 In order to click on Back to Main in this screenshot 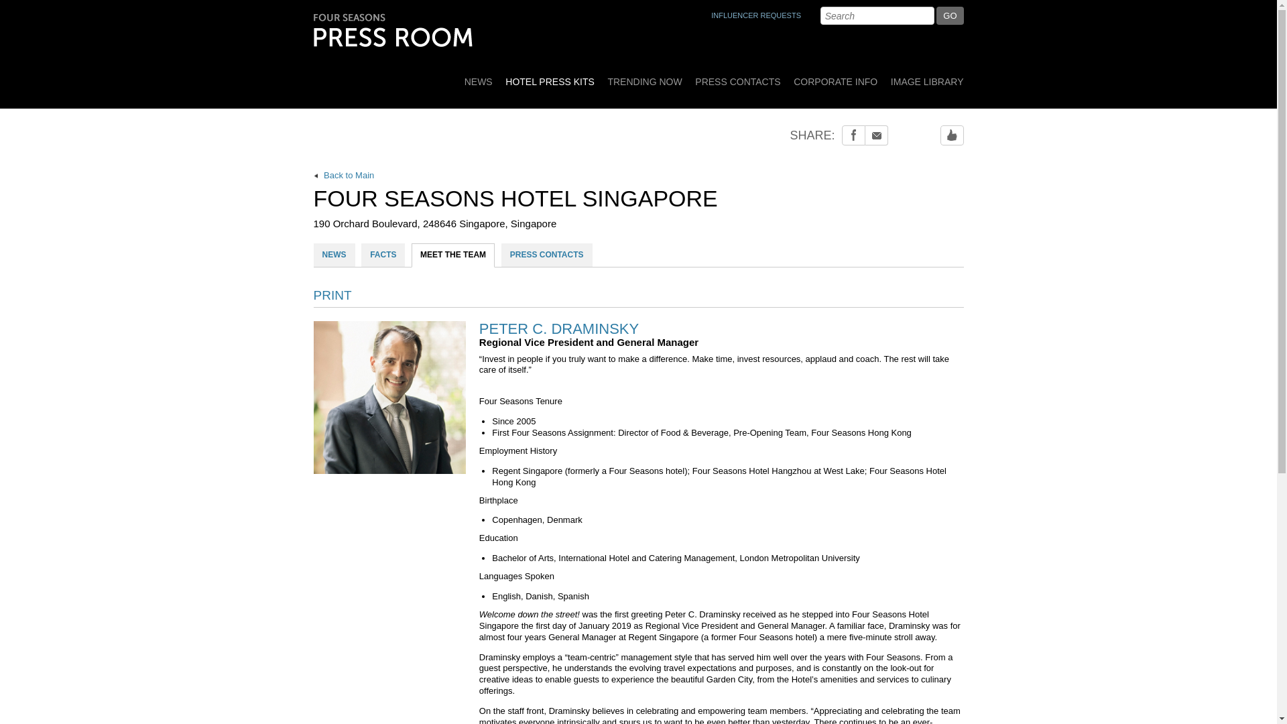, I will do `click(639, 176)`.